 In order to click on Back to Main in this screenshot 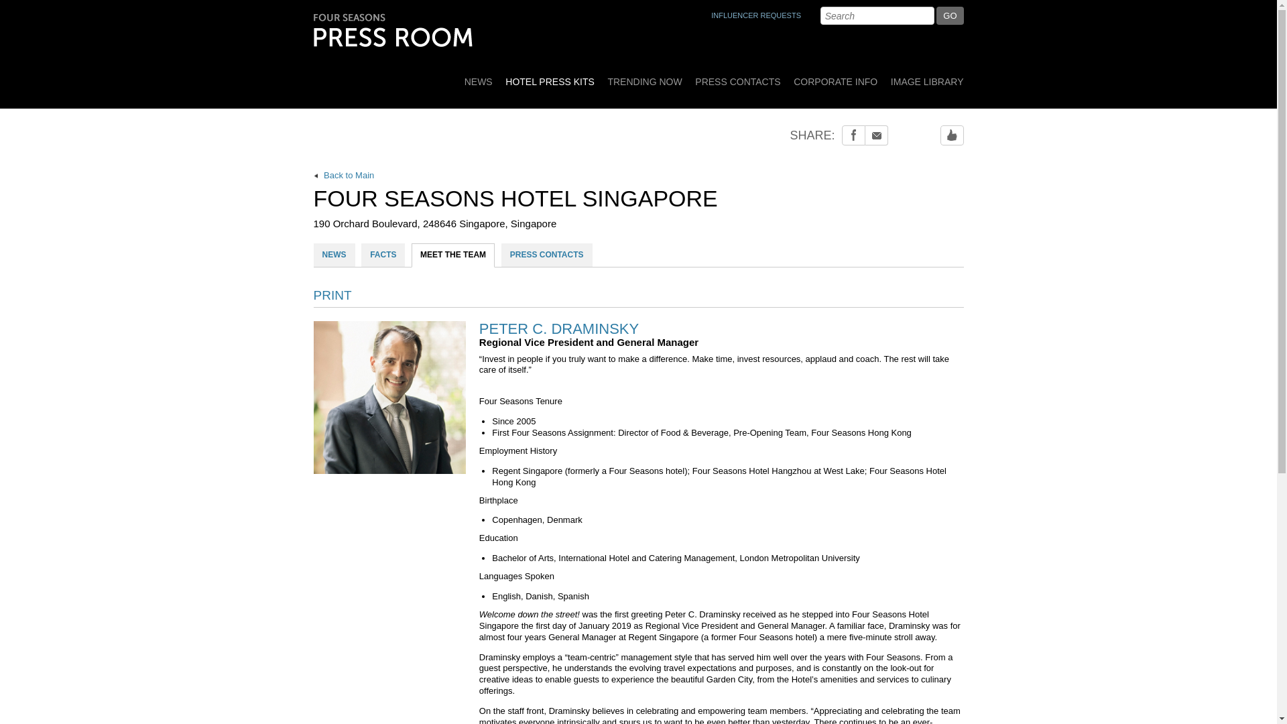, I will do `click(639, 176)`.